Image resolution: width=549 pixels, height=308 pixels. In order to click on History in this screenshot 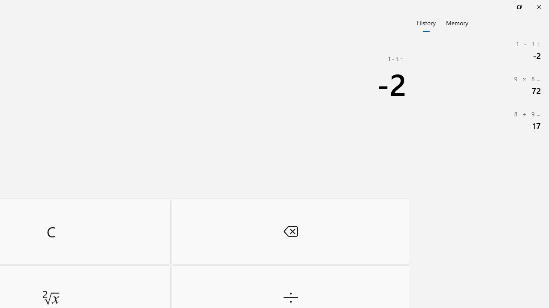, I will do `click(426, 22)`.